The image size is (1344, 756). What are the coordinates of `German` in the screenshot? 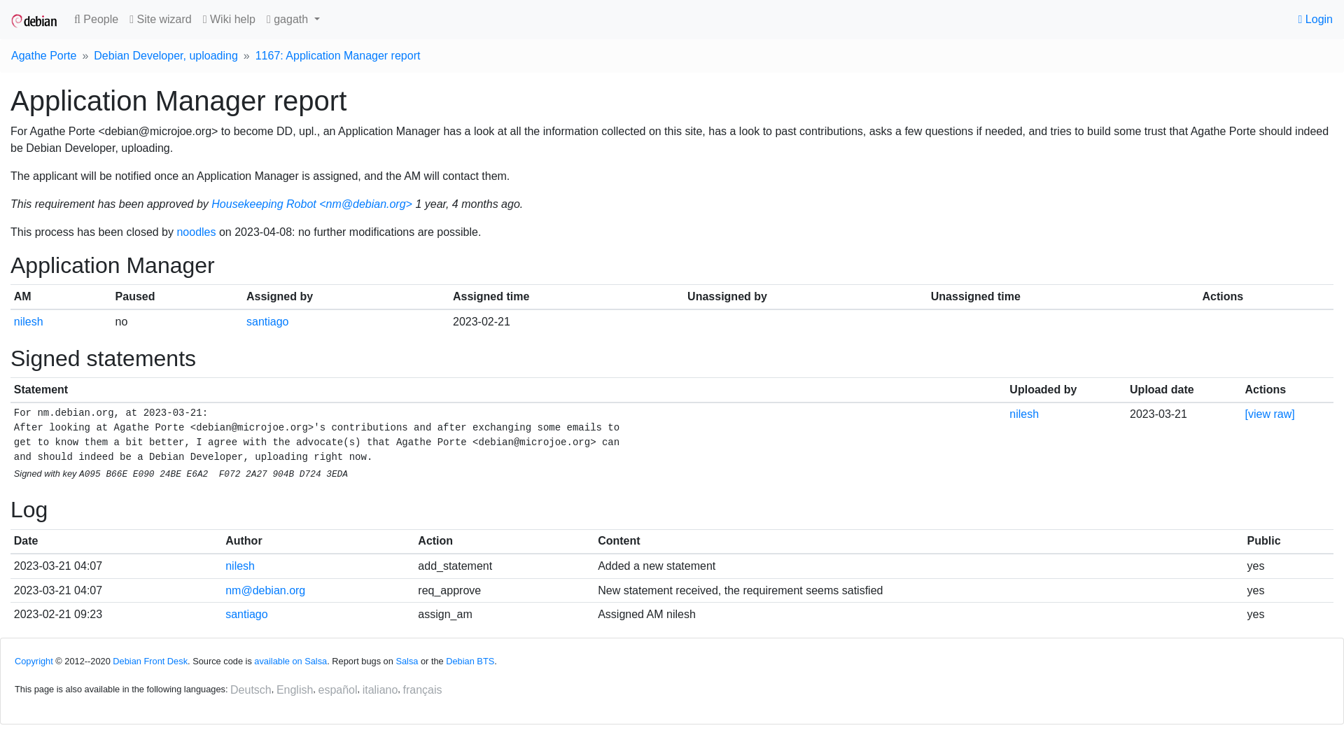 It's located at (251, 690).